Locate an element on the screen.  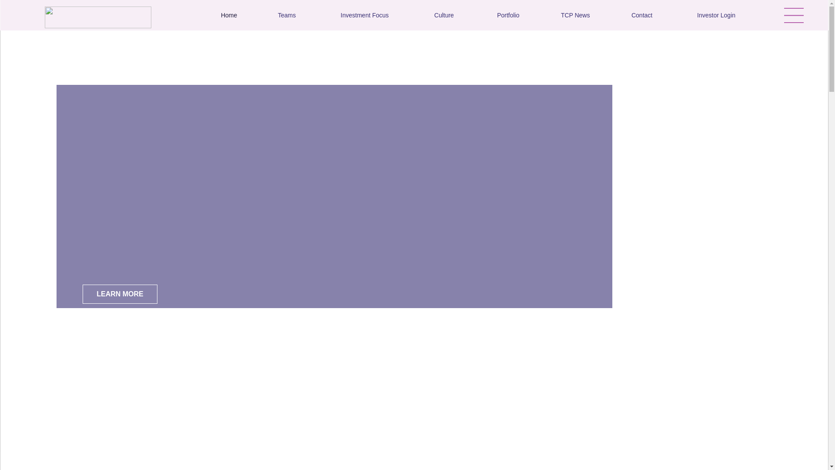
LEARN MORE is located at coordinates (120, 294).